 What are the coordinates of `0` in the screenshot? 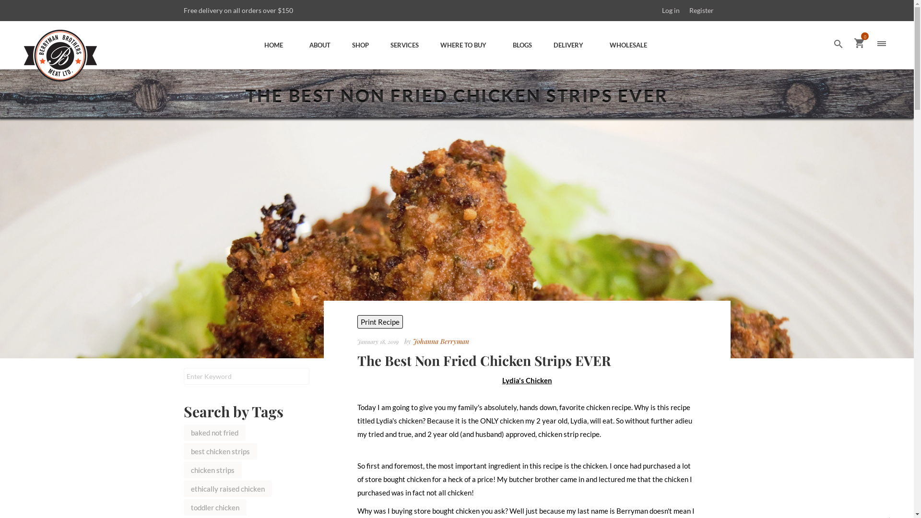 It's located at (859, 44).